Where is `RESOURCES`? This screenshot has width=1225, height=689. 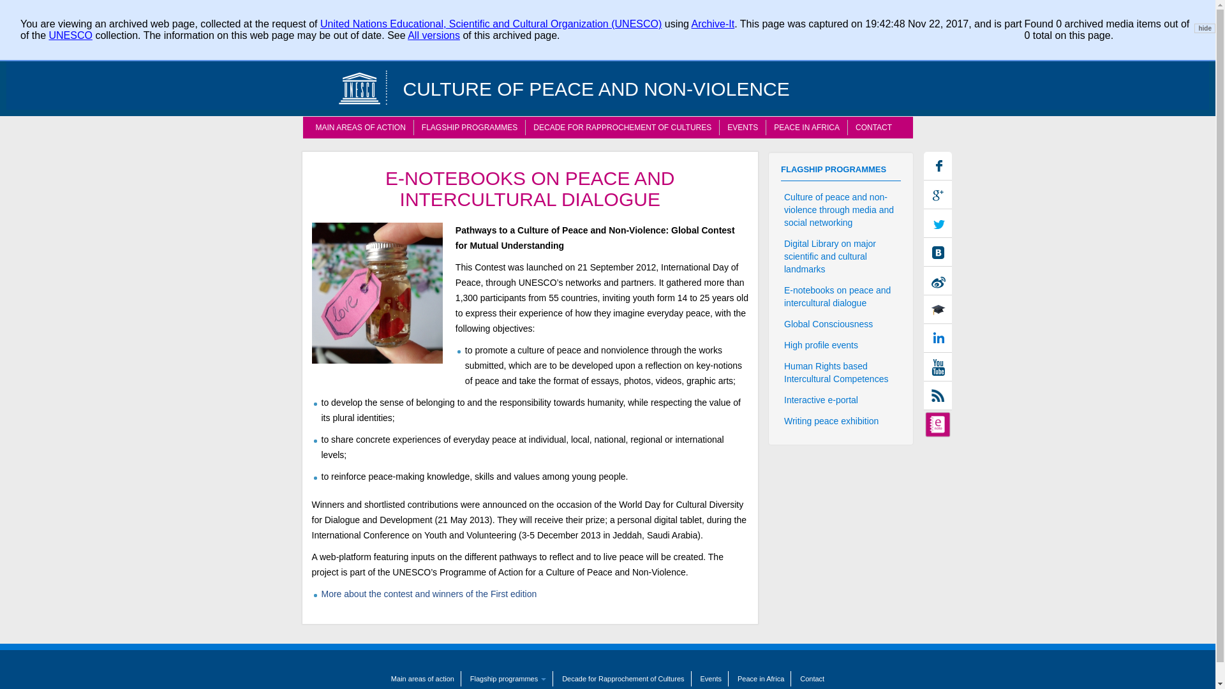 RESOURCES is located at coordinates (850, 43).